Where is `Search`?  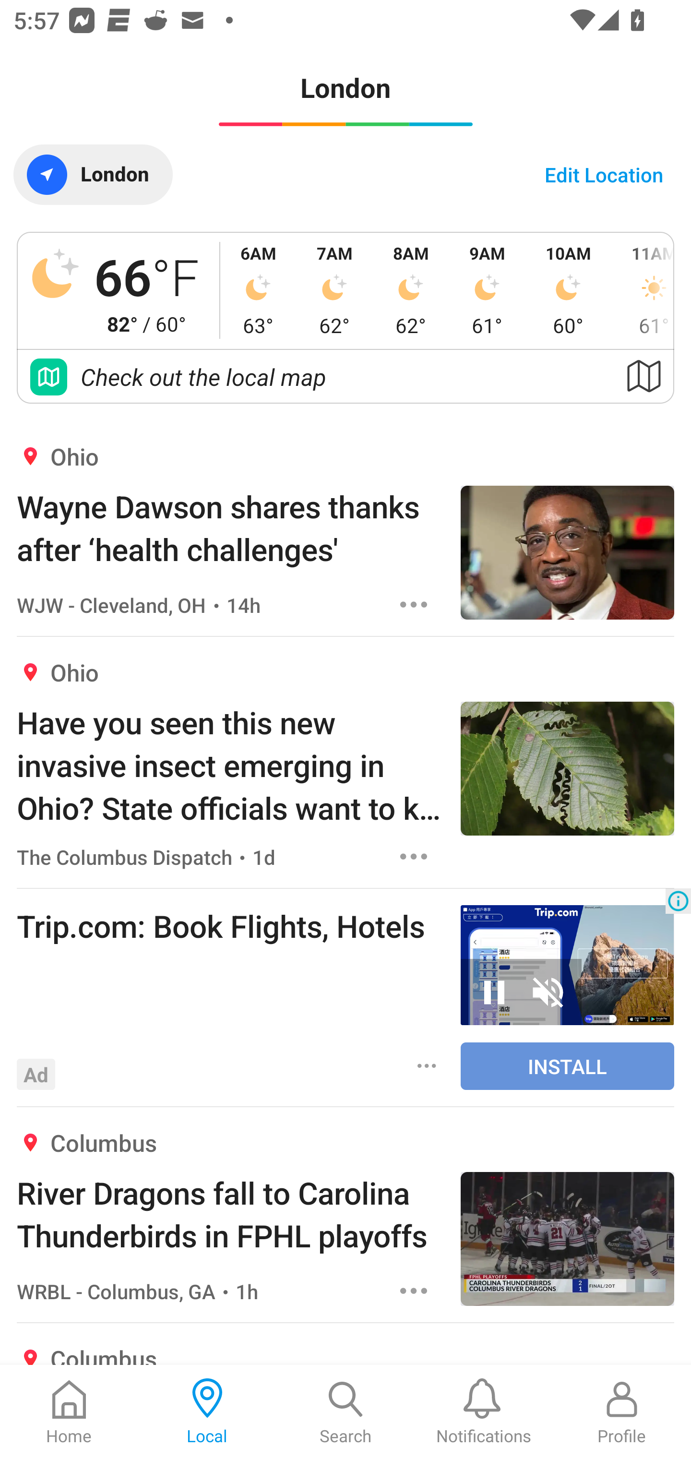 Search is located at coordinates (345, 1412).